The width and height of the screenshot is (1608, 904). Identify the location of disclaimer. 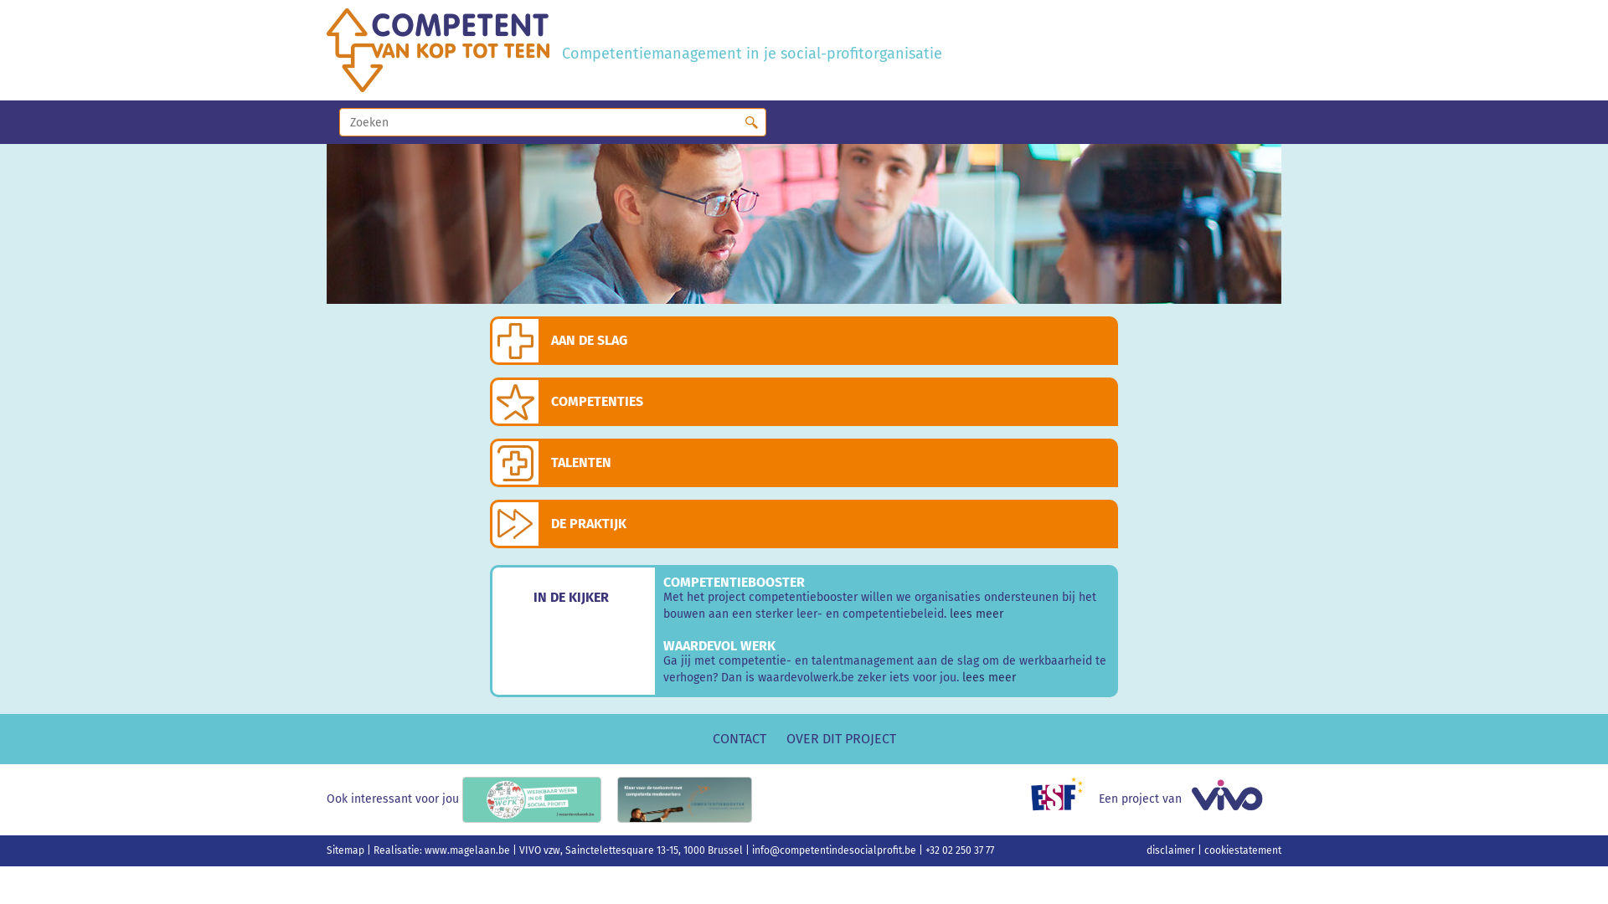
(1172, 850).